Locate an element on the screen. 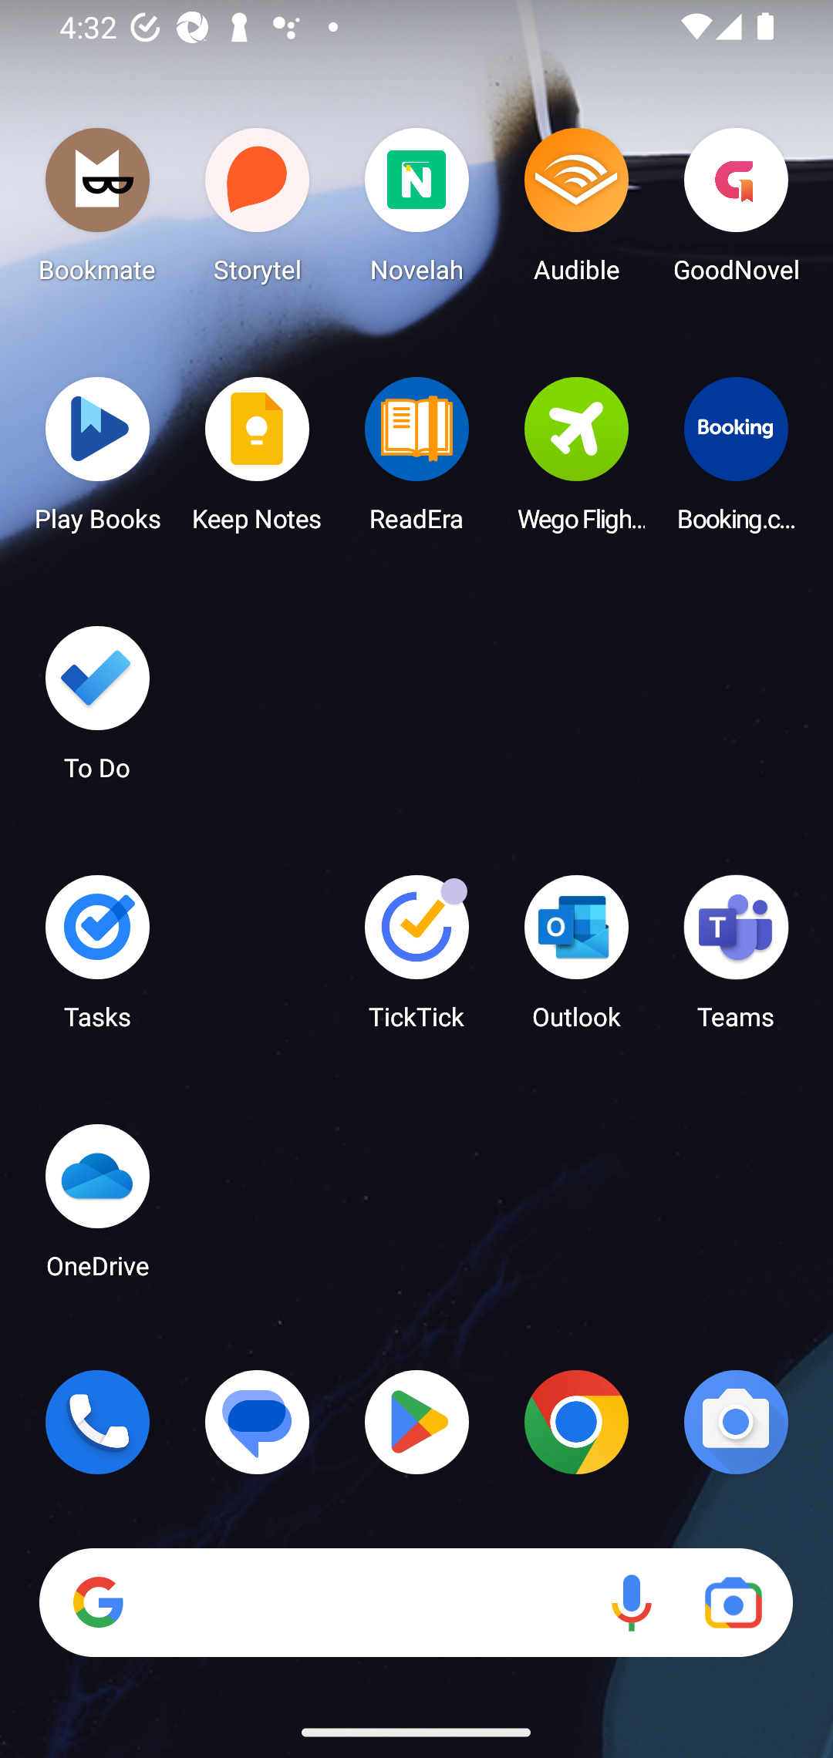 The height and width of the screenshot is (1758, 833). Play Books is located at coordinates (97, 460).